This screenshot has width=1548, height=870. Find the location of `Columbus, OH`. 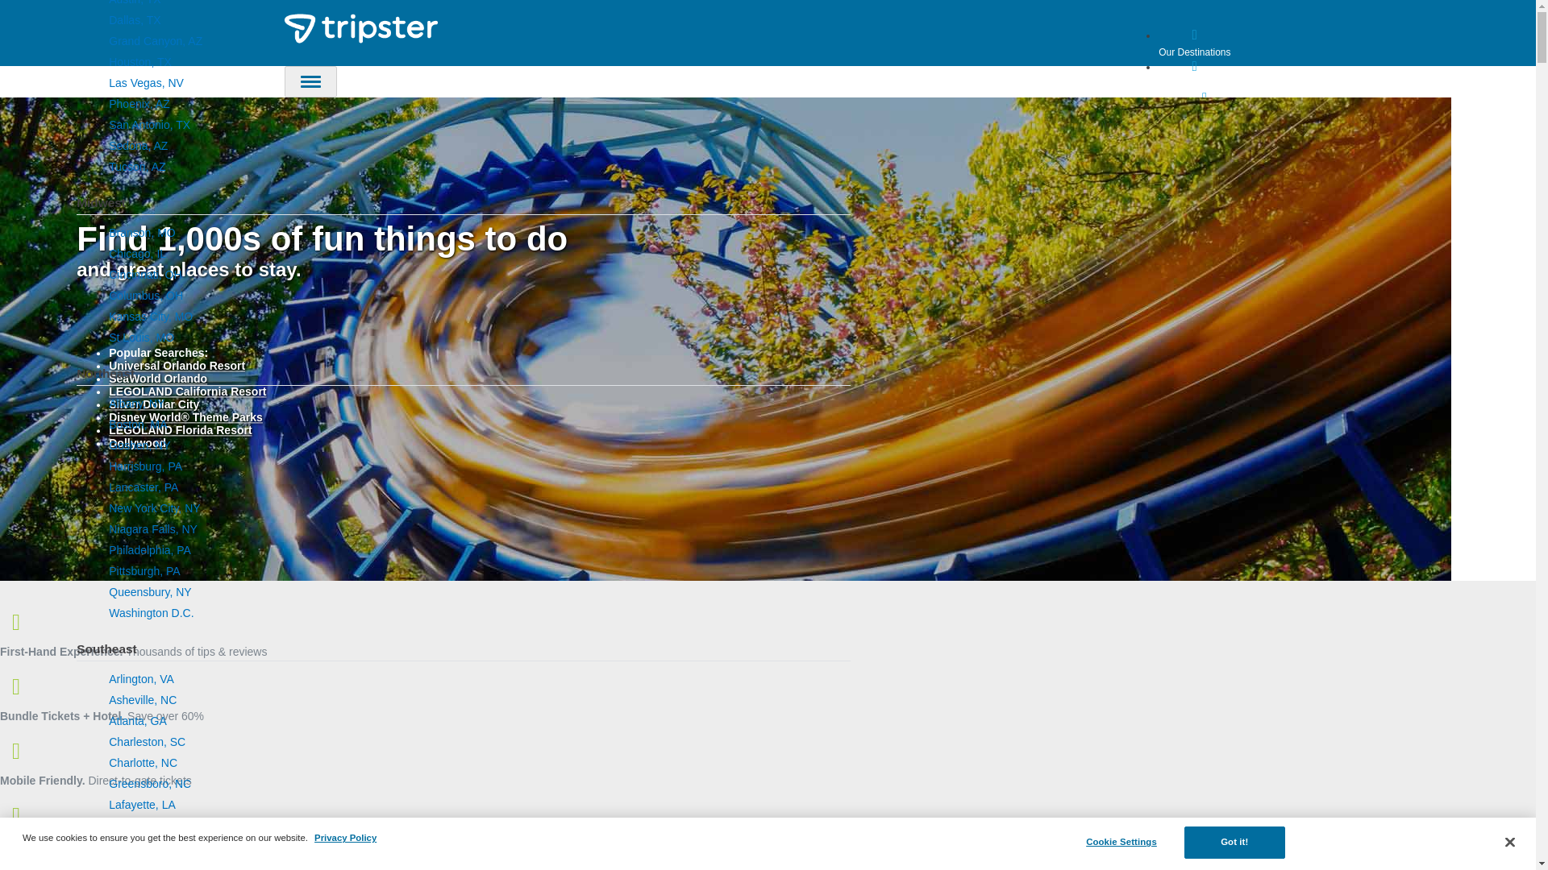

Columbus, OH is located at coordinates (145, 295).